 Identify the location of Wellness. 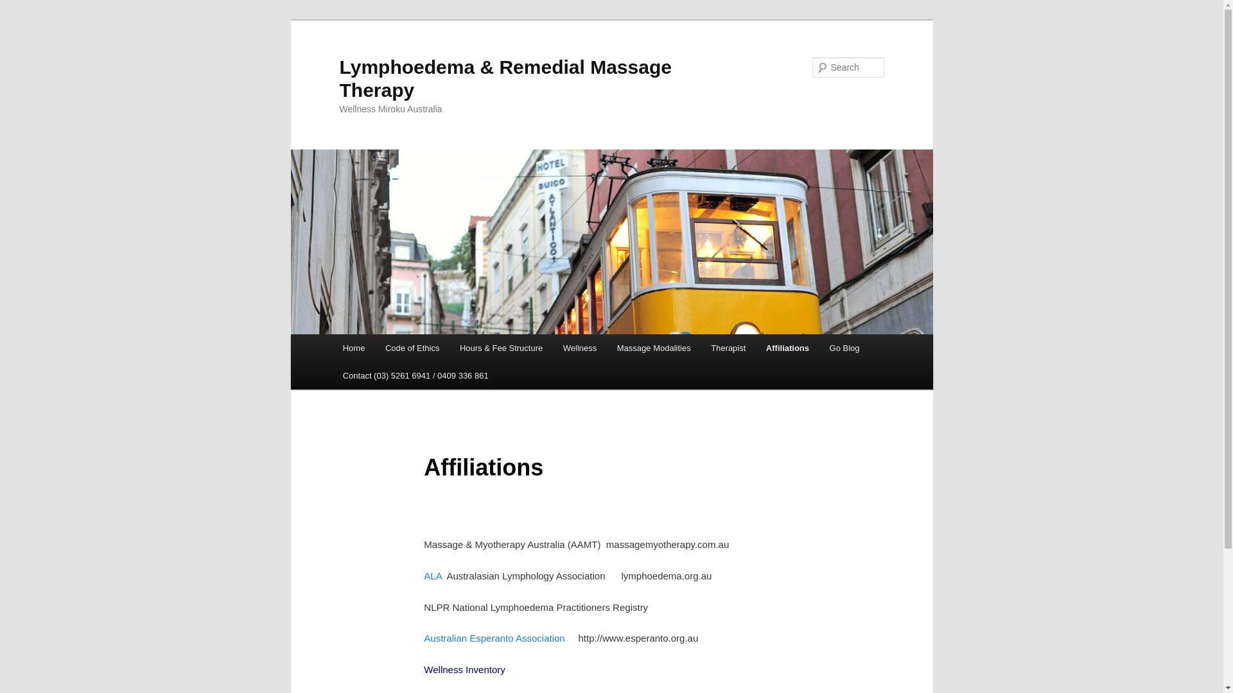
(580, 348).